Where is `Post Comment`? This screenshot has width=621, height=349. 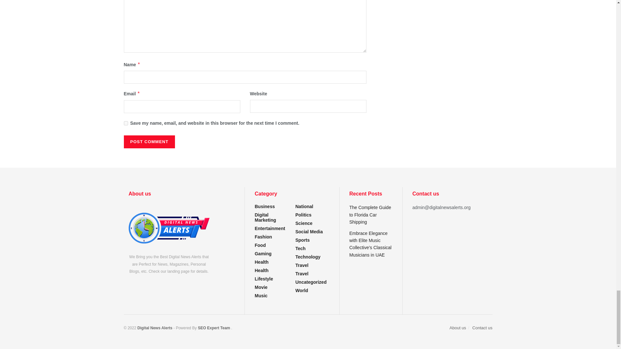
Post Comment is located at coordinates (149, 142).